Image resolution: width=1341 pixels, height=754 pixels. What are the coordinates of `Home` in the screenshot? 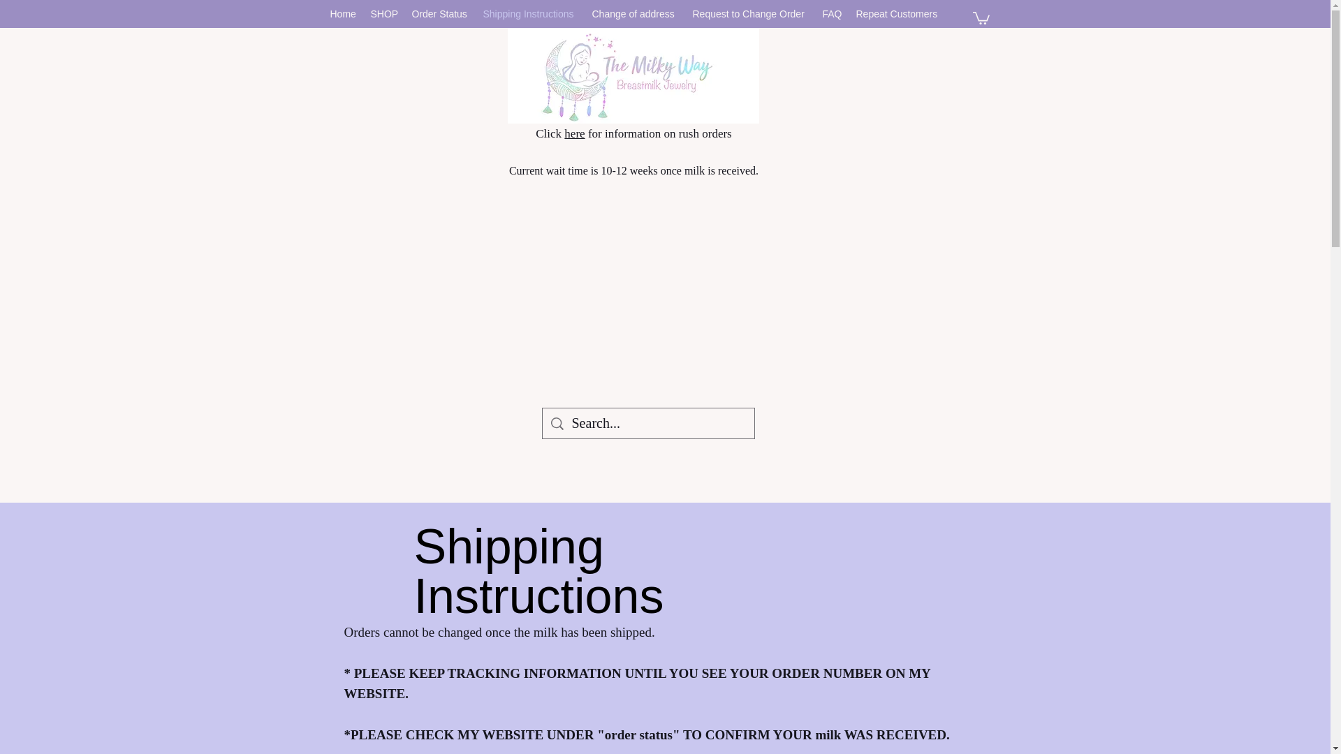 It's located at (343, 14).